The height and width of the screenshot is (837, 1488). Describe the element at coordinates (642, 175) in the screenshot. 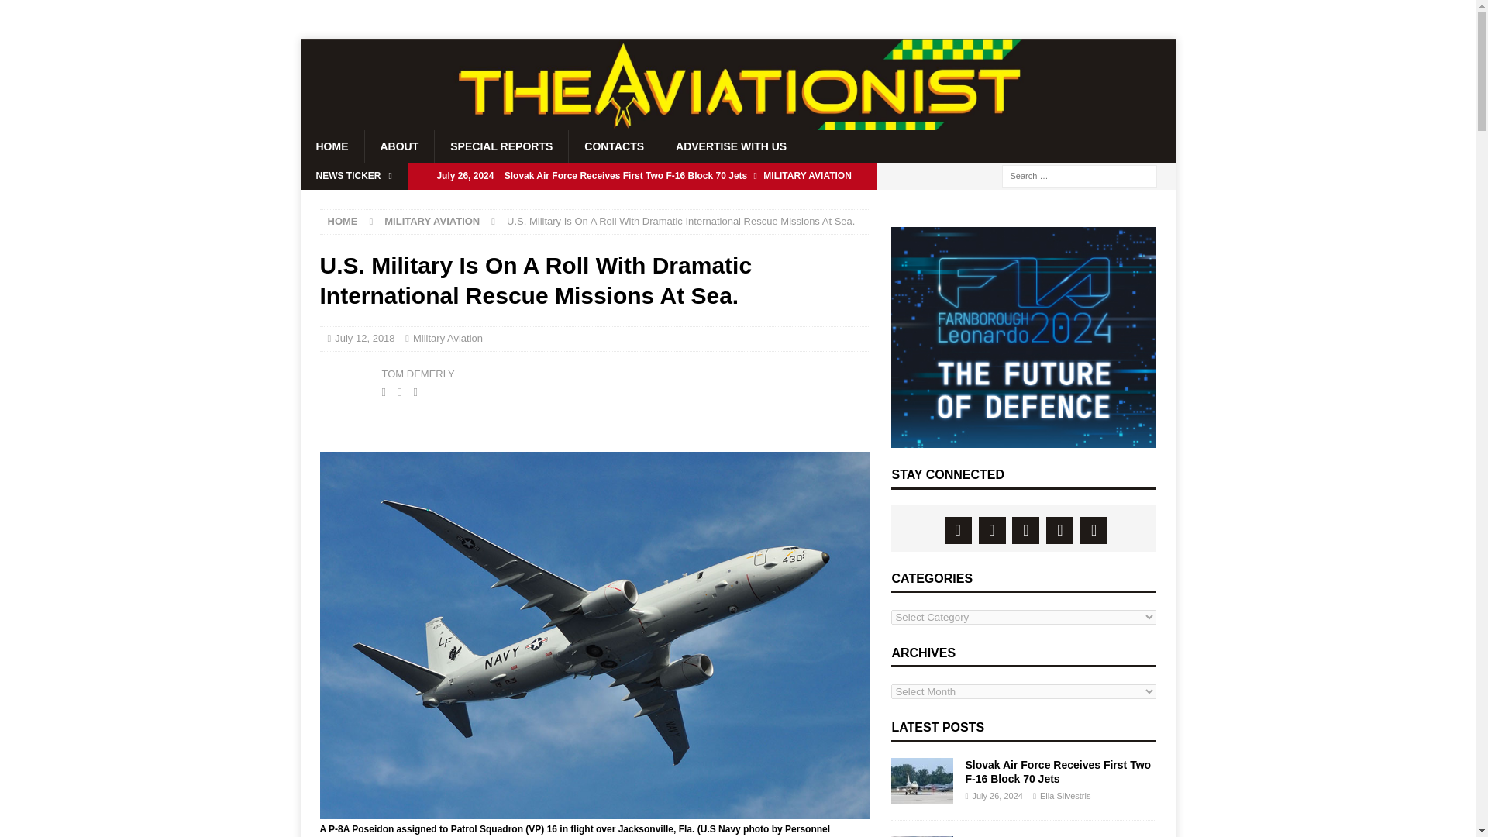

I see `Slovak Air Force Receives First Two F-16 Block 70 Jets` at that location.